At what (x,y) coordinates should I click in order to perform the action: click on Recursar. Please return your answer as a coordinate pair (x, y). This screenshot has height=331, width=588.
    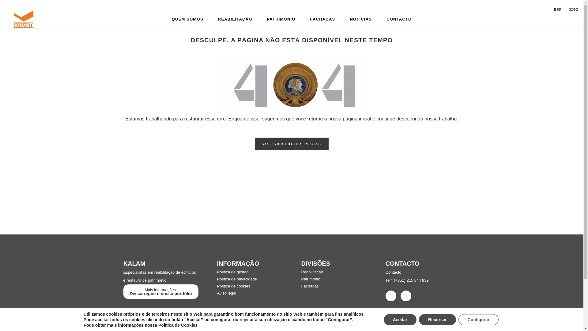
    Looking at the image, I should click on (437, 319).